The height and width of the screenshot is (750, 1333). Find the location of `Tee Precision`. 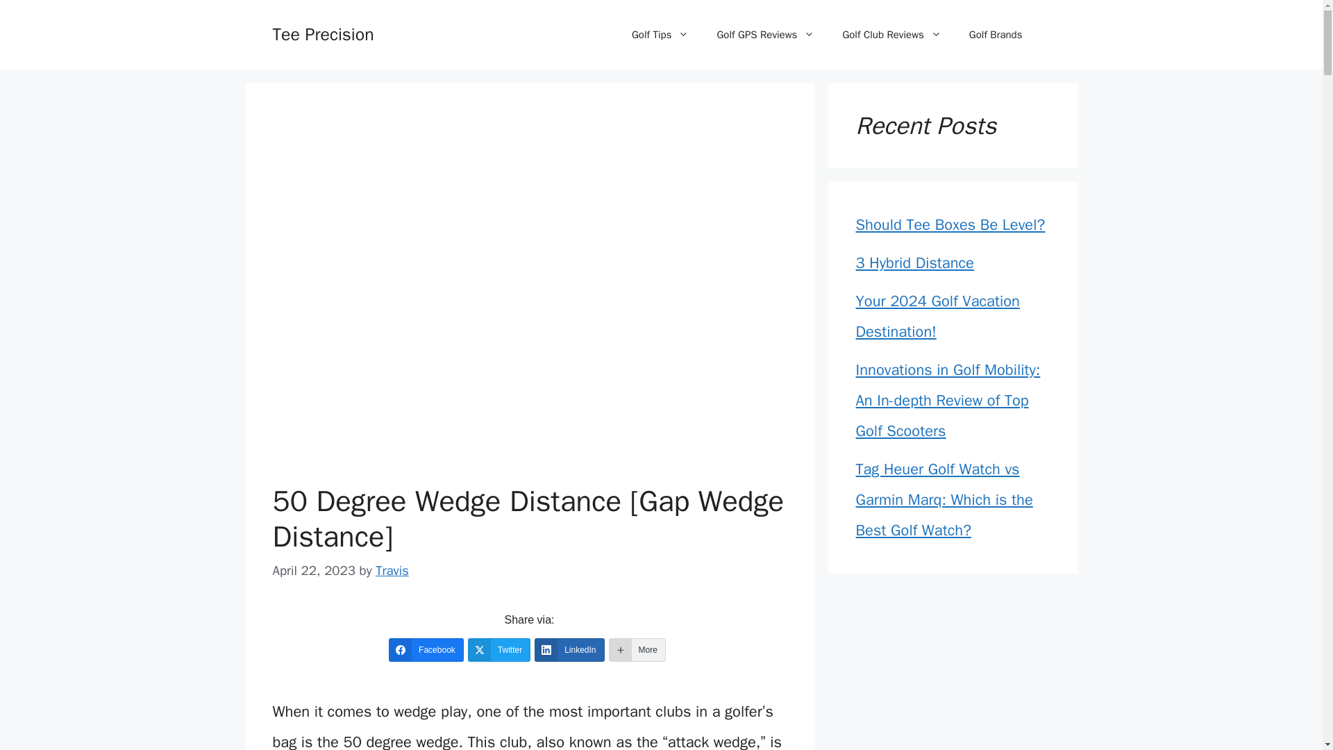

Tee Precision is located at coordinates (322, 33).